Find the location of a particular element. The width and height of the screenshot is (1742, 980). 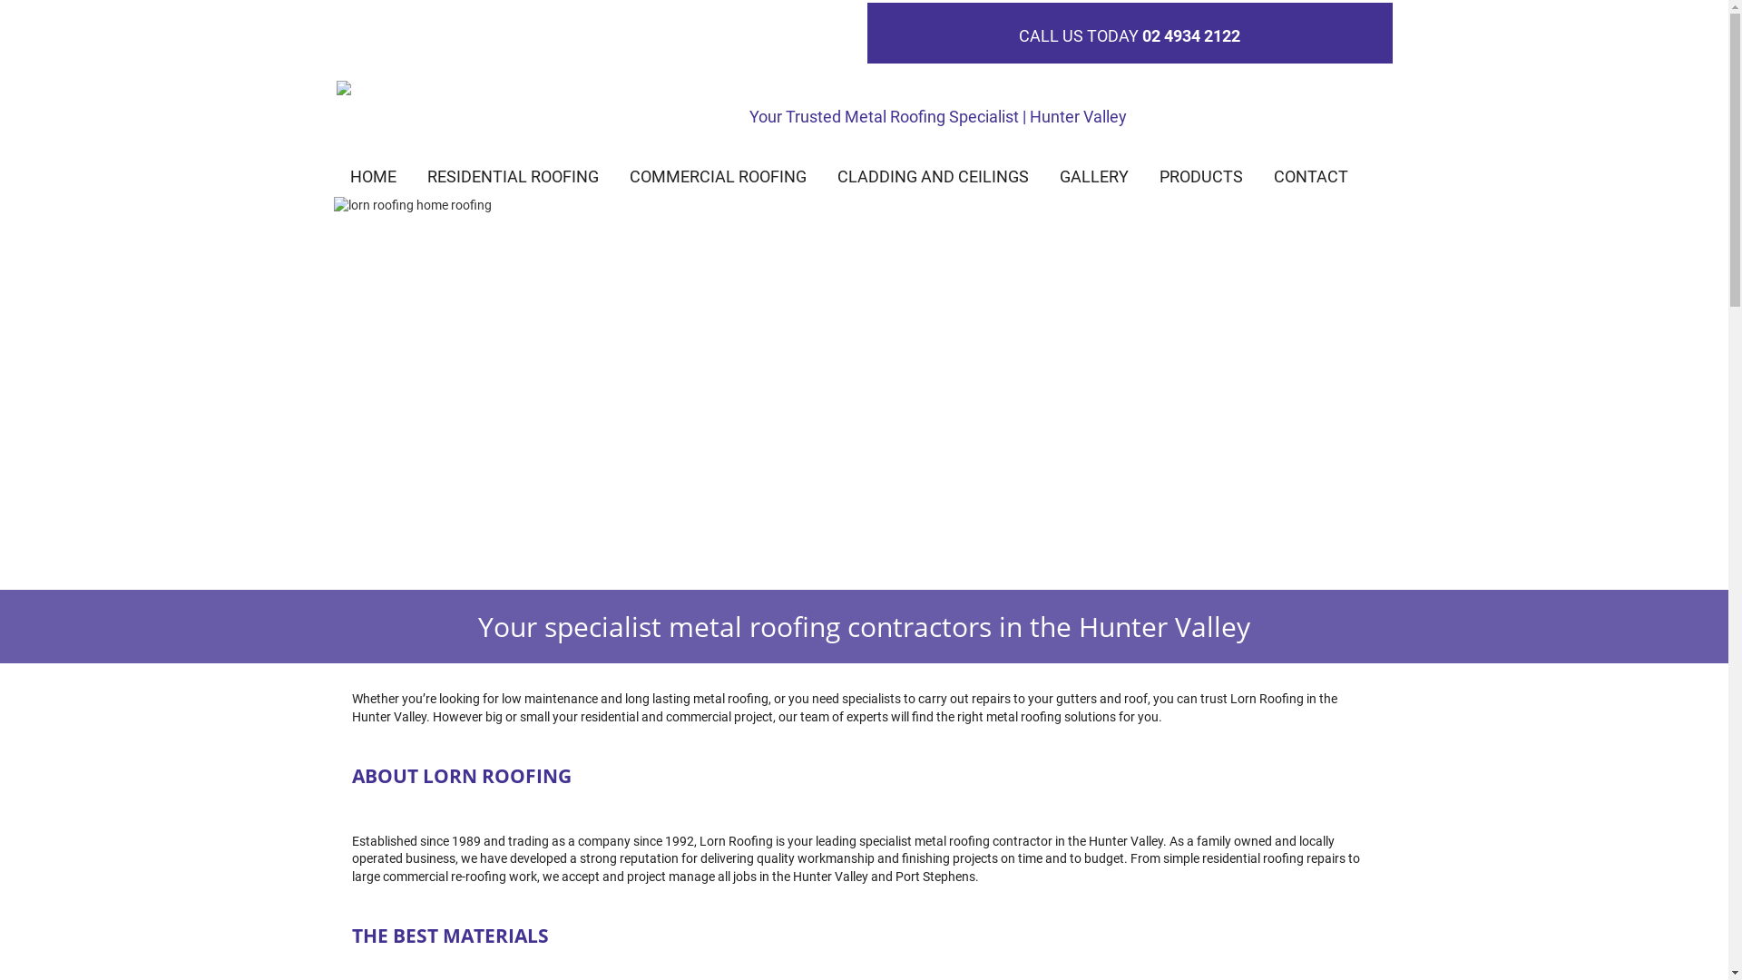

HOME is located at coordinates (374, 177).